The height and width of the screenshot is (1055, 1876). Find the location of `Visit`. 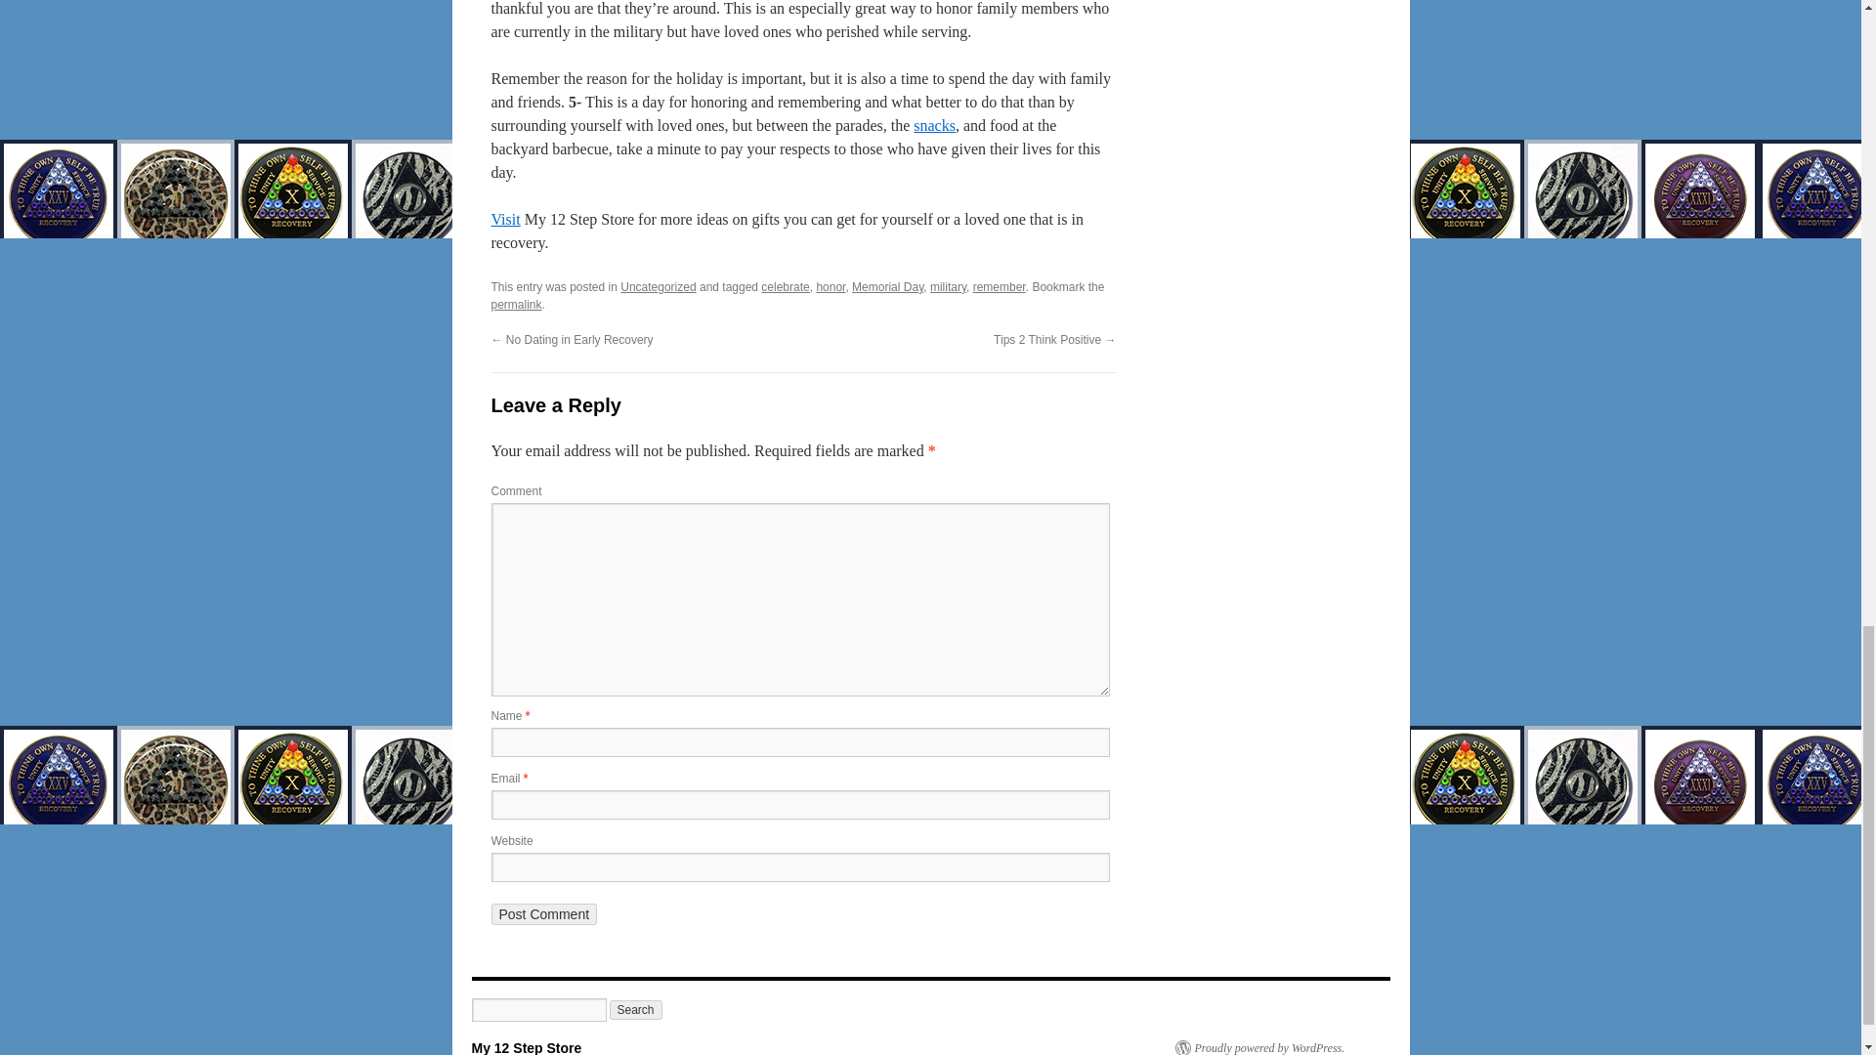

Visit is located at coordinates (504, 219).